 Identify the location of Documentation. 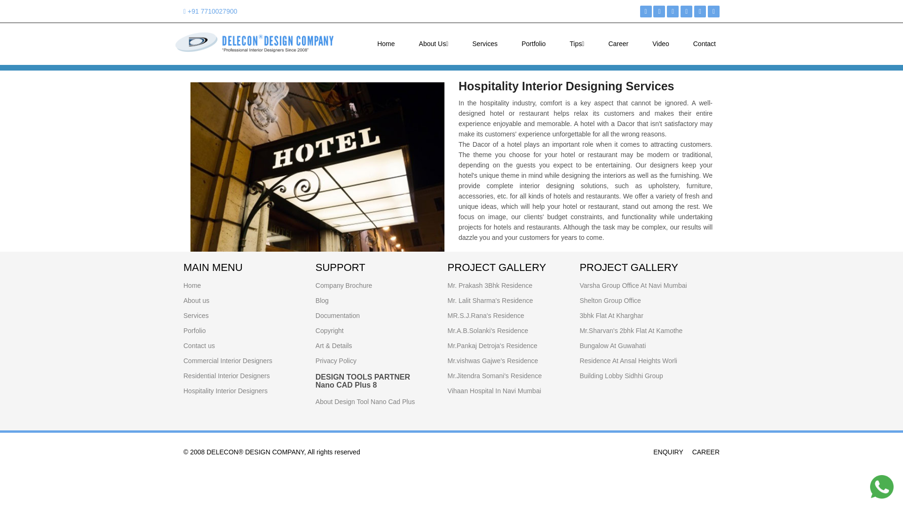
(337, 316).